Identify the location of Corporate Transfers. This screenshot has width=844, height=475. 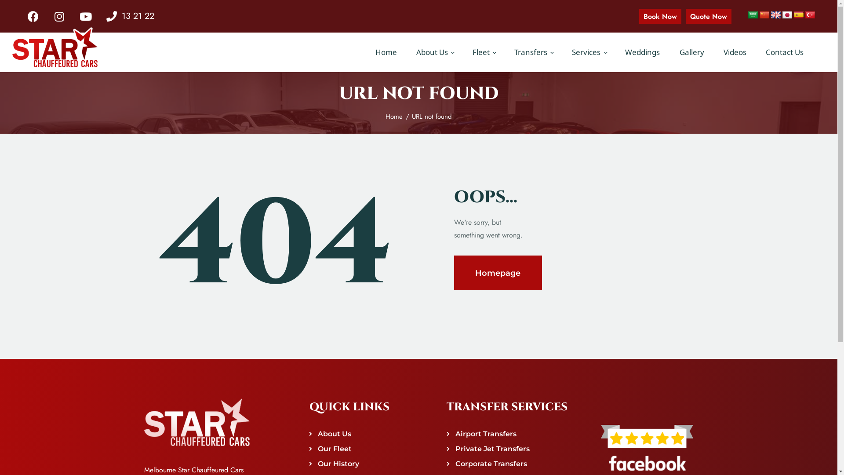
(491, 464).